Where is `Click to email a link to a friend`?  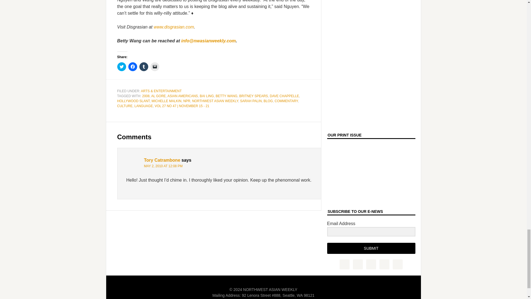
Click to email a link to a friend is located at coordinates (155, 66).